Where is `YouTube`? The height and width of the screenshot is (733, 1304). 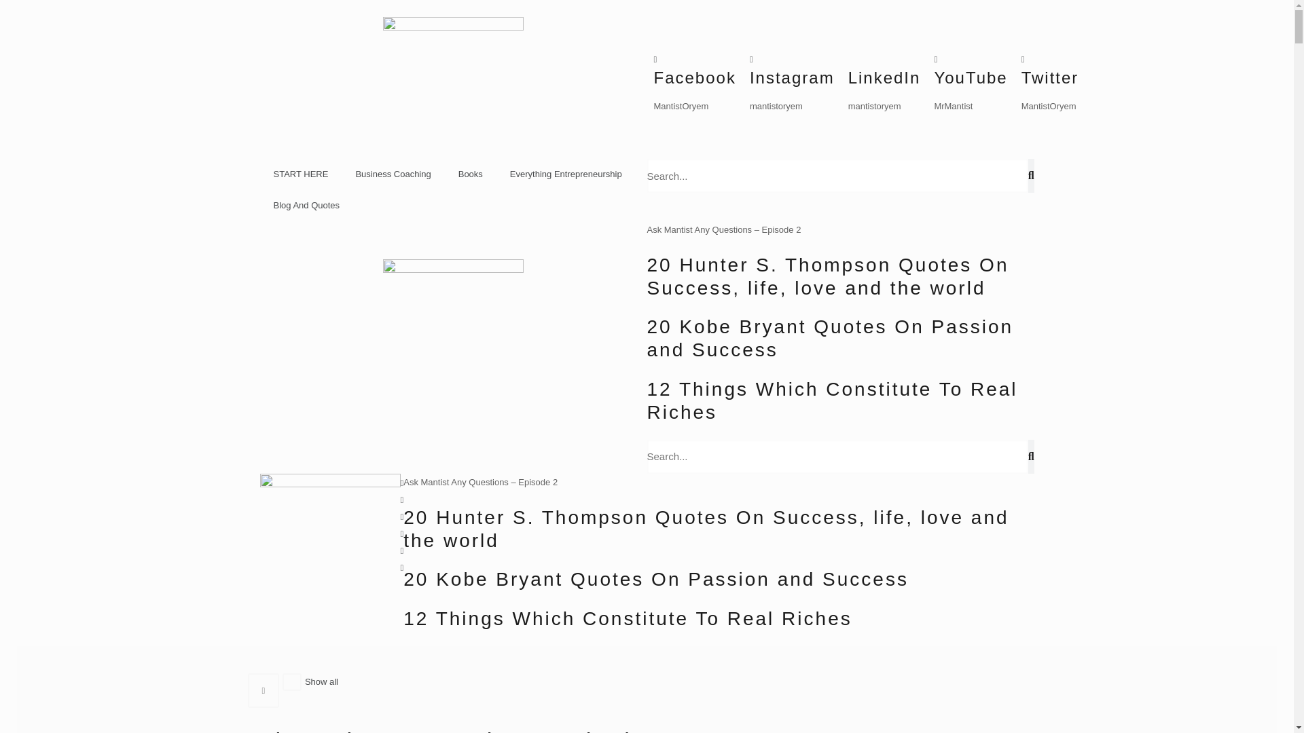
YouTube is located at coordinates (970, 77).